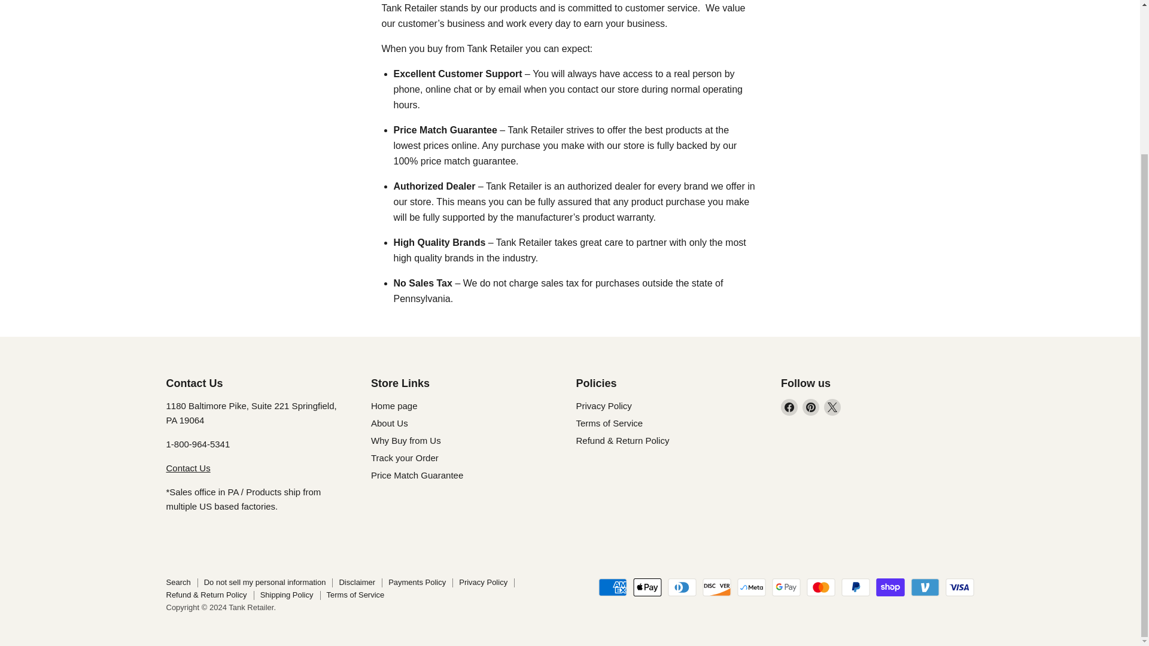 This screenshot has height=646, width=1149. What do you see at coordinates (820, 587) in the screenshot?
I see `Mastercard` at bounding box center [820, 587].